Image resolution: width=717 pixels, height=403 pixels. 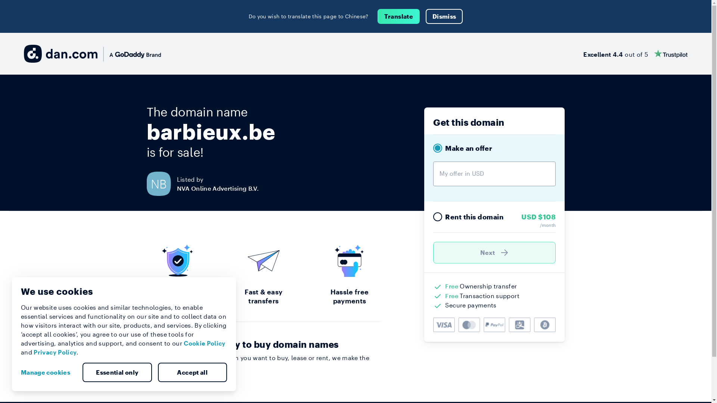 What do you see at coordinates (494, 253) in the screenshot?
I see `Next
)` at bounding box center [494, 253].